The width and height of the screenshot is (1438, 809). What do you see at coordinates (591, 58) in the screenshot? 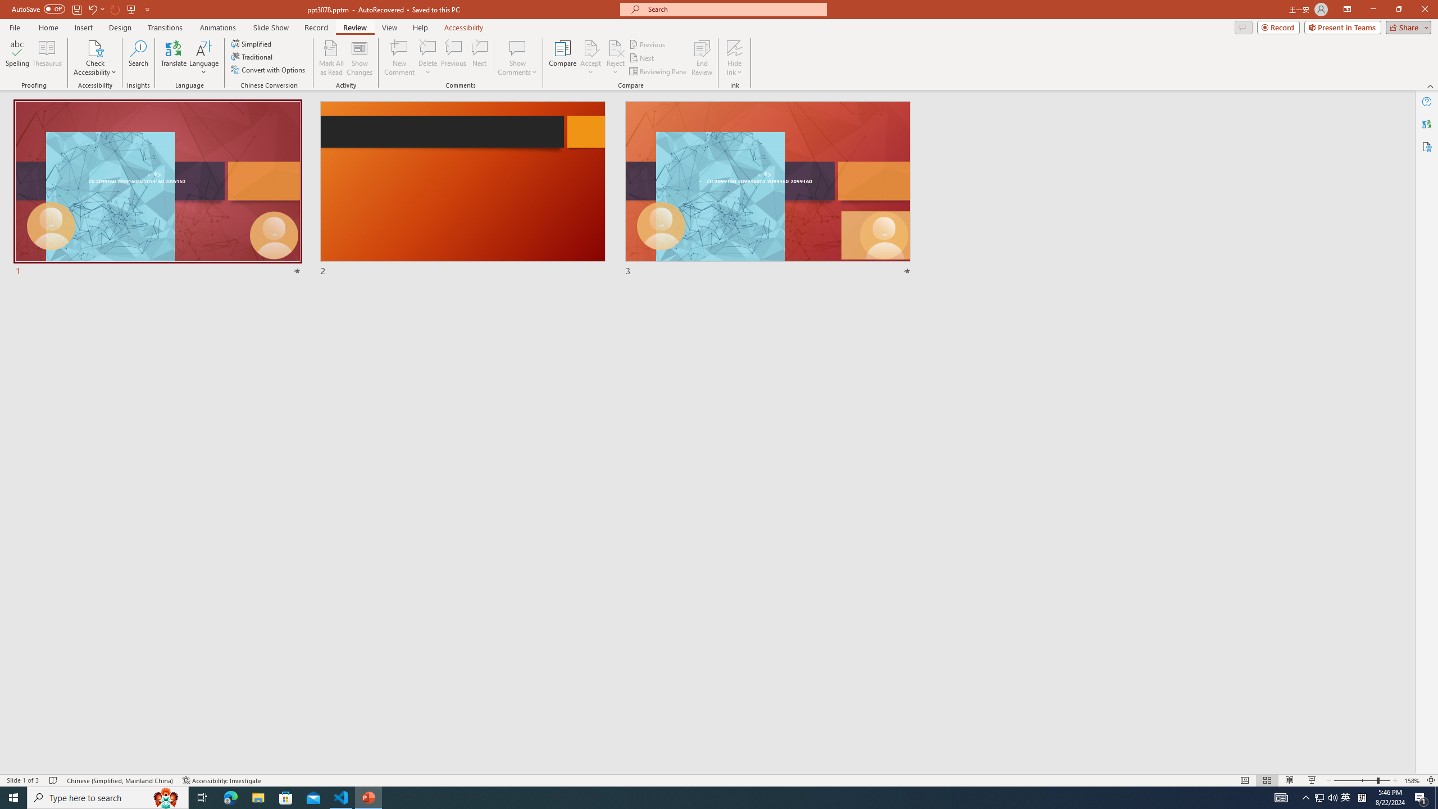
I see `Accept` at bounding box center [591, 58].